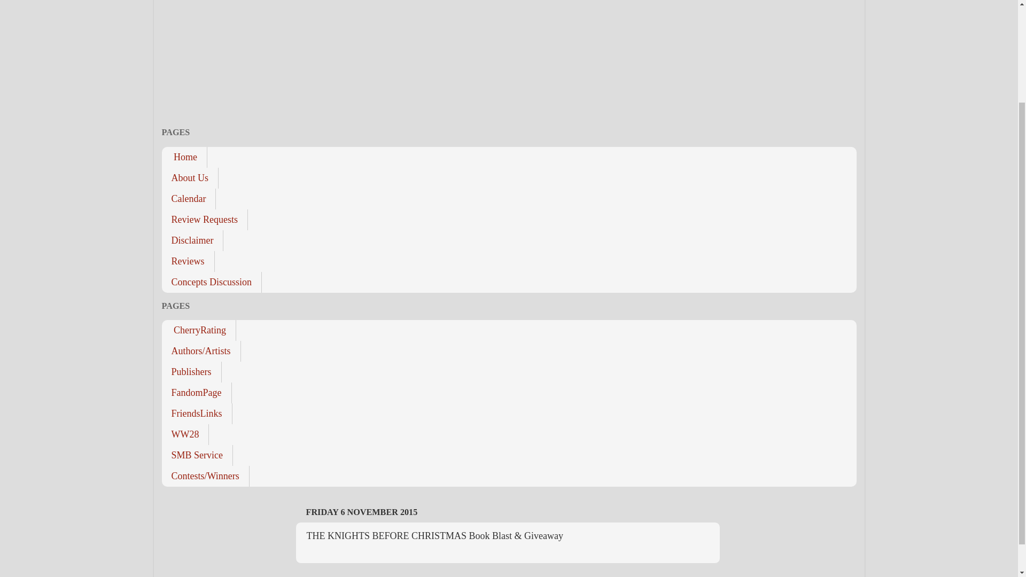 This screenshot has width=1026, height=577. What do you see at coordinates (196, 414) in the screenshot?
I see `FriendsLinks` at bounding box center [196, 414].